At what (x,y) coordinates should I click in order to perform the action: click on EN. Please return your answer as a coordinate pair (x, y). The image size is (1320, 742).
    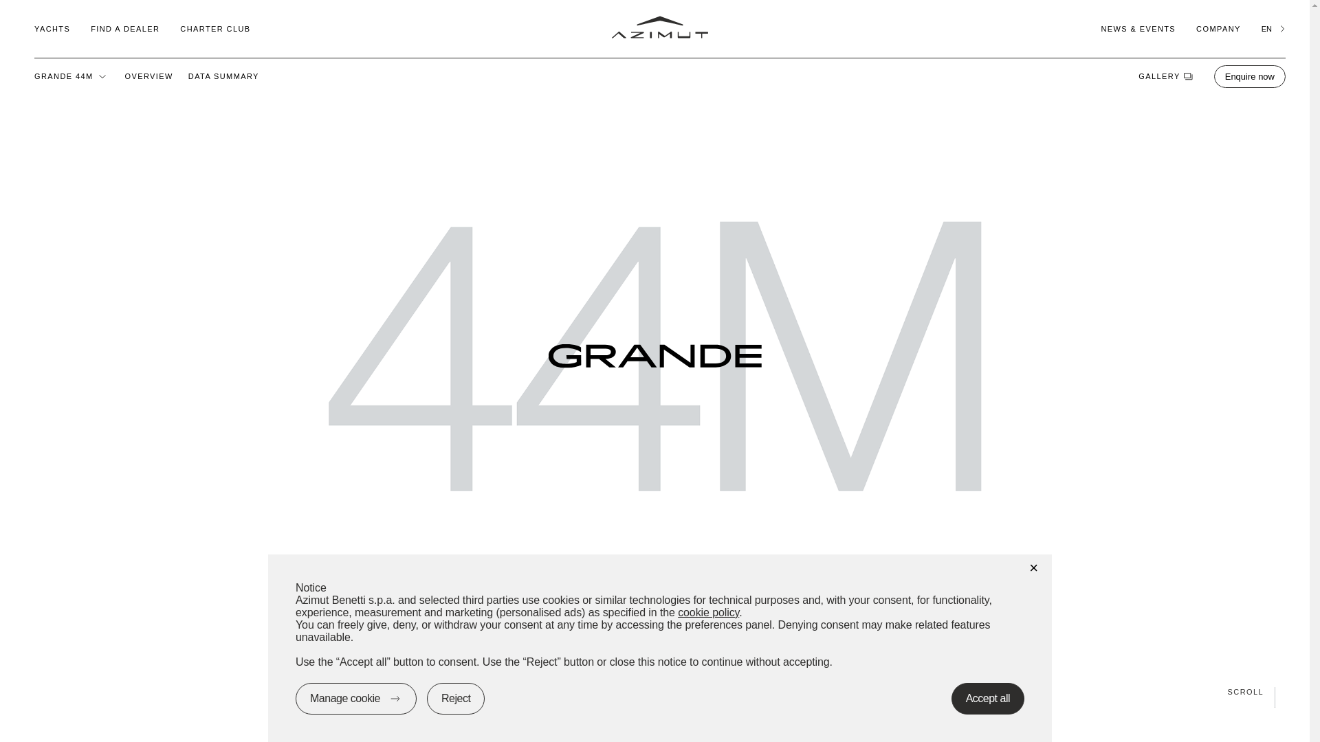
    Looking at the image, I should click on (1273, 28).